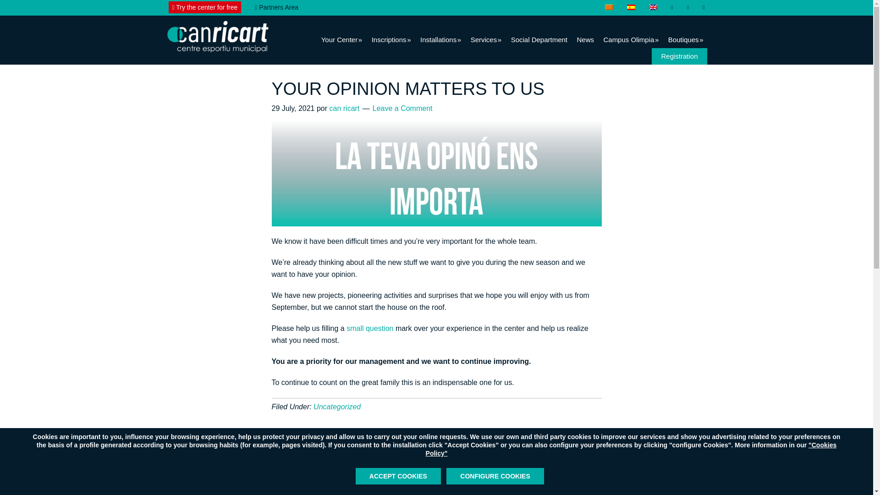 Image resolution: width=880 pixels, height=495 pixels. What do you see at coordinates (486, 39) in the screenshot?
I see `Services` at bounding box center [486, 39].